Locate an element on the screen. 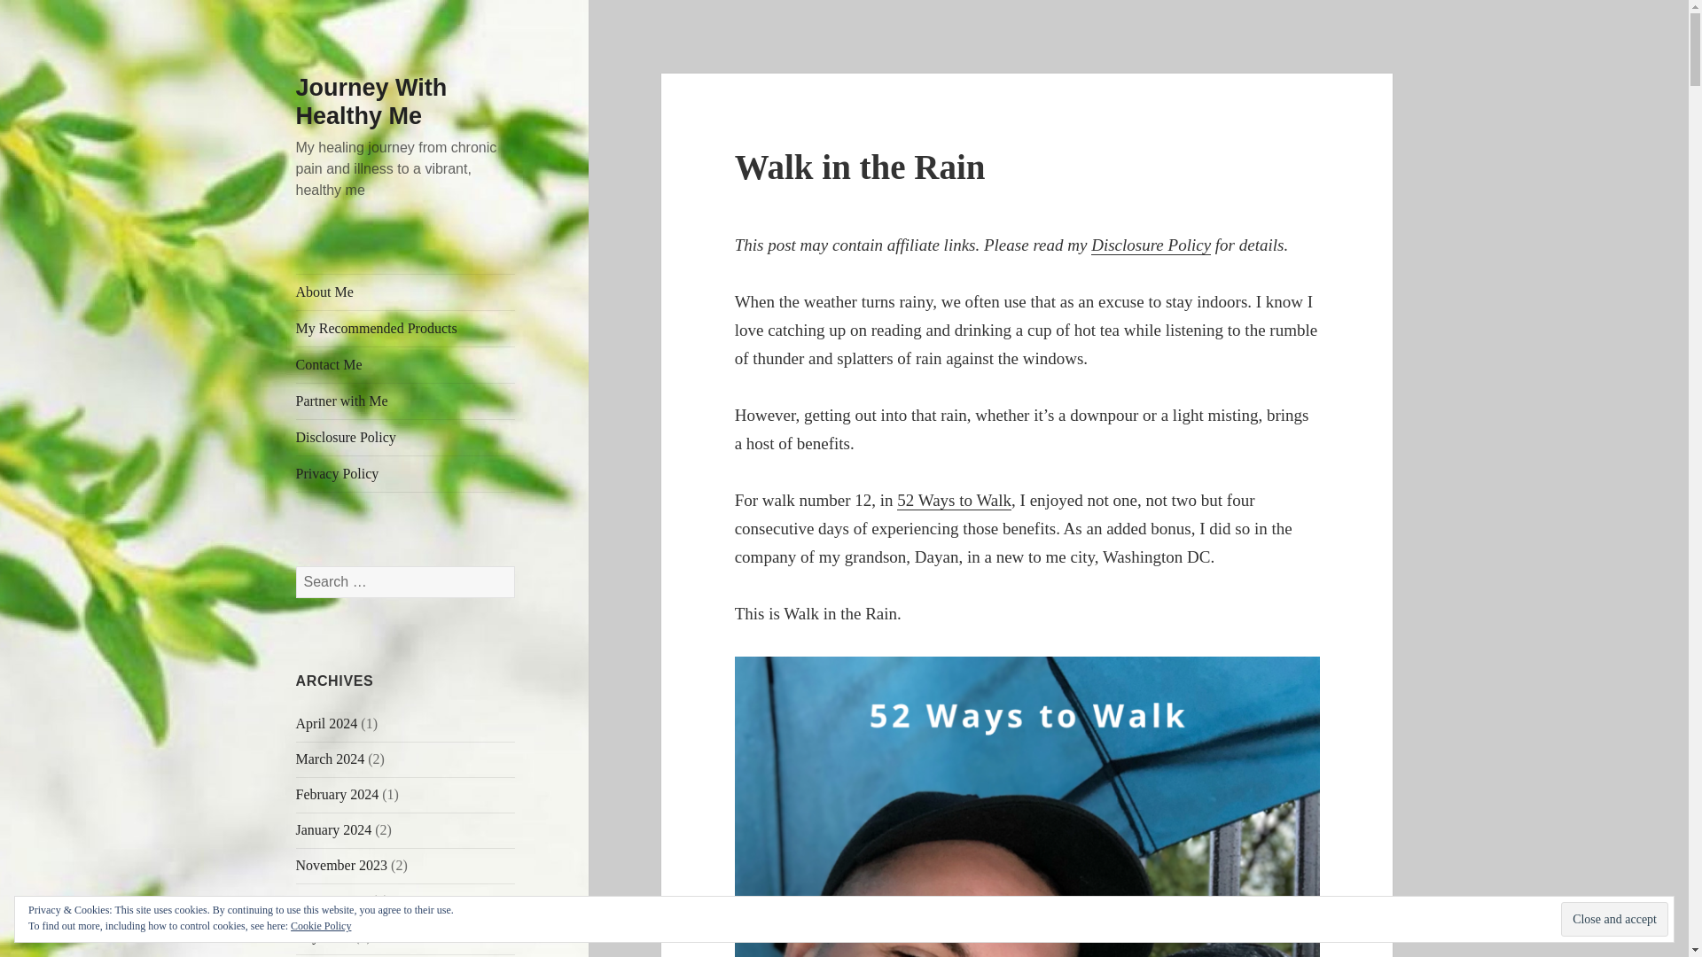  My Recommended Products is located at coordinates (406, 328).